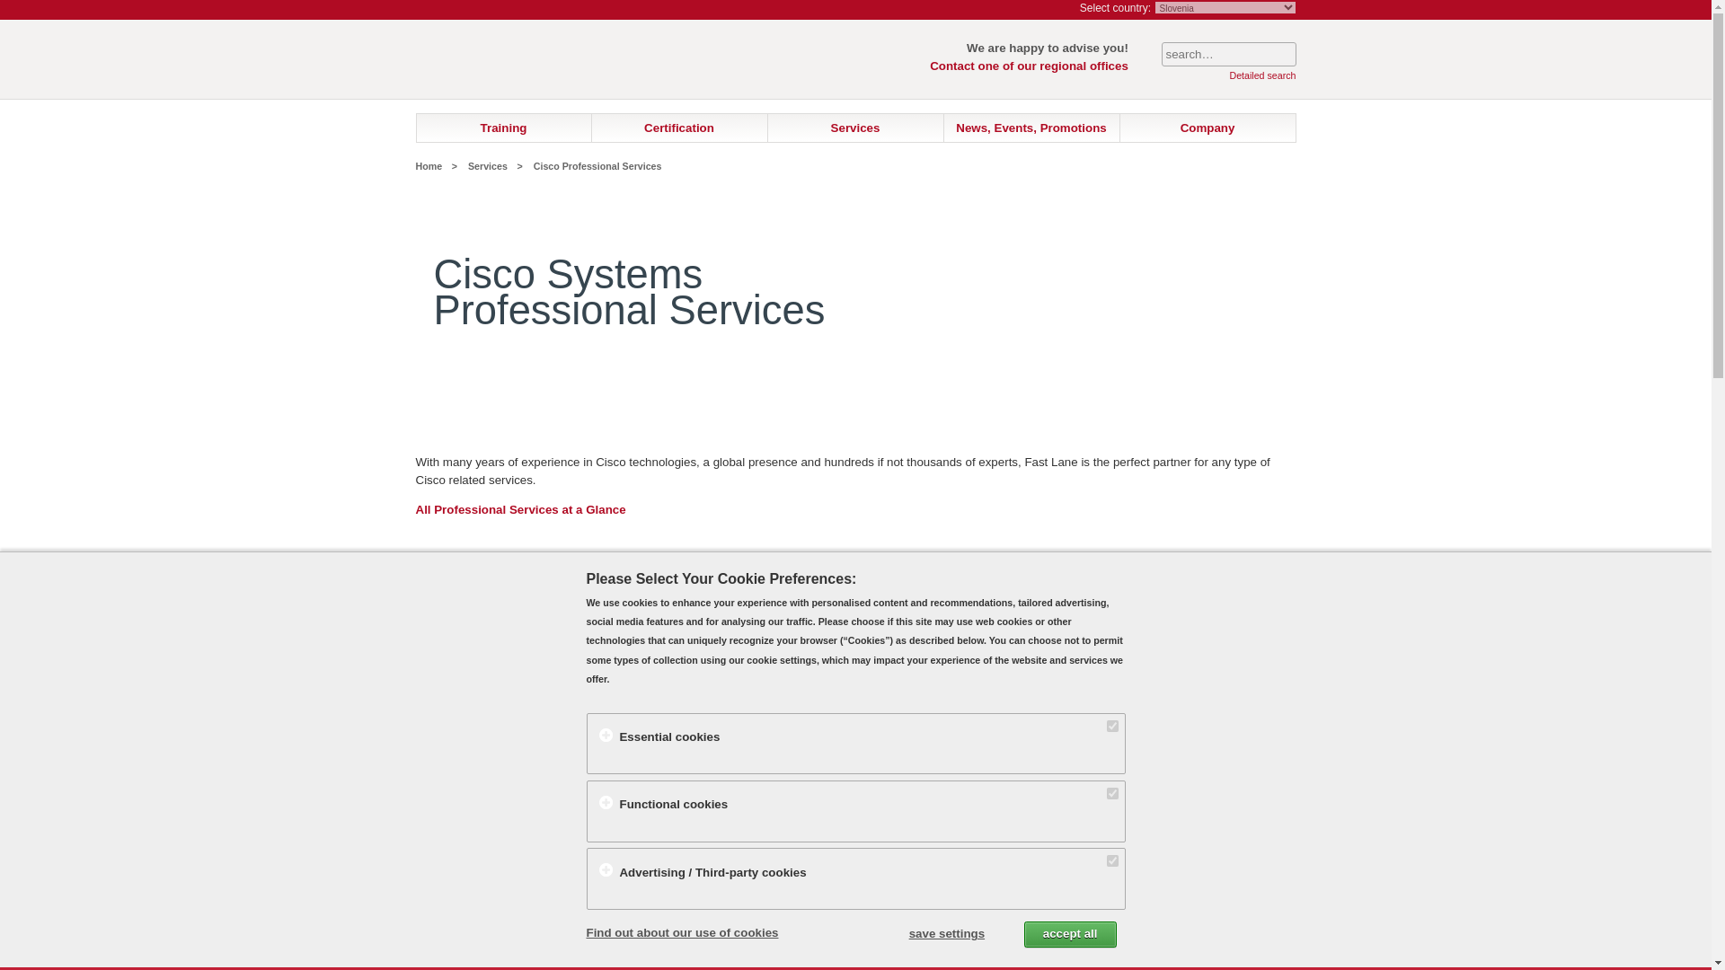 This screenshot has width=1725, height=970. Describe the element at coordinates (1114, 8) in the screenshot. I see `Select country:` at that location.